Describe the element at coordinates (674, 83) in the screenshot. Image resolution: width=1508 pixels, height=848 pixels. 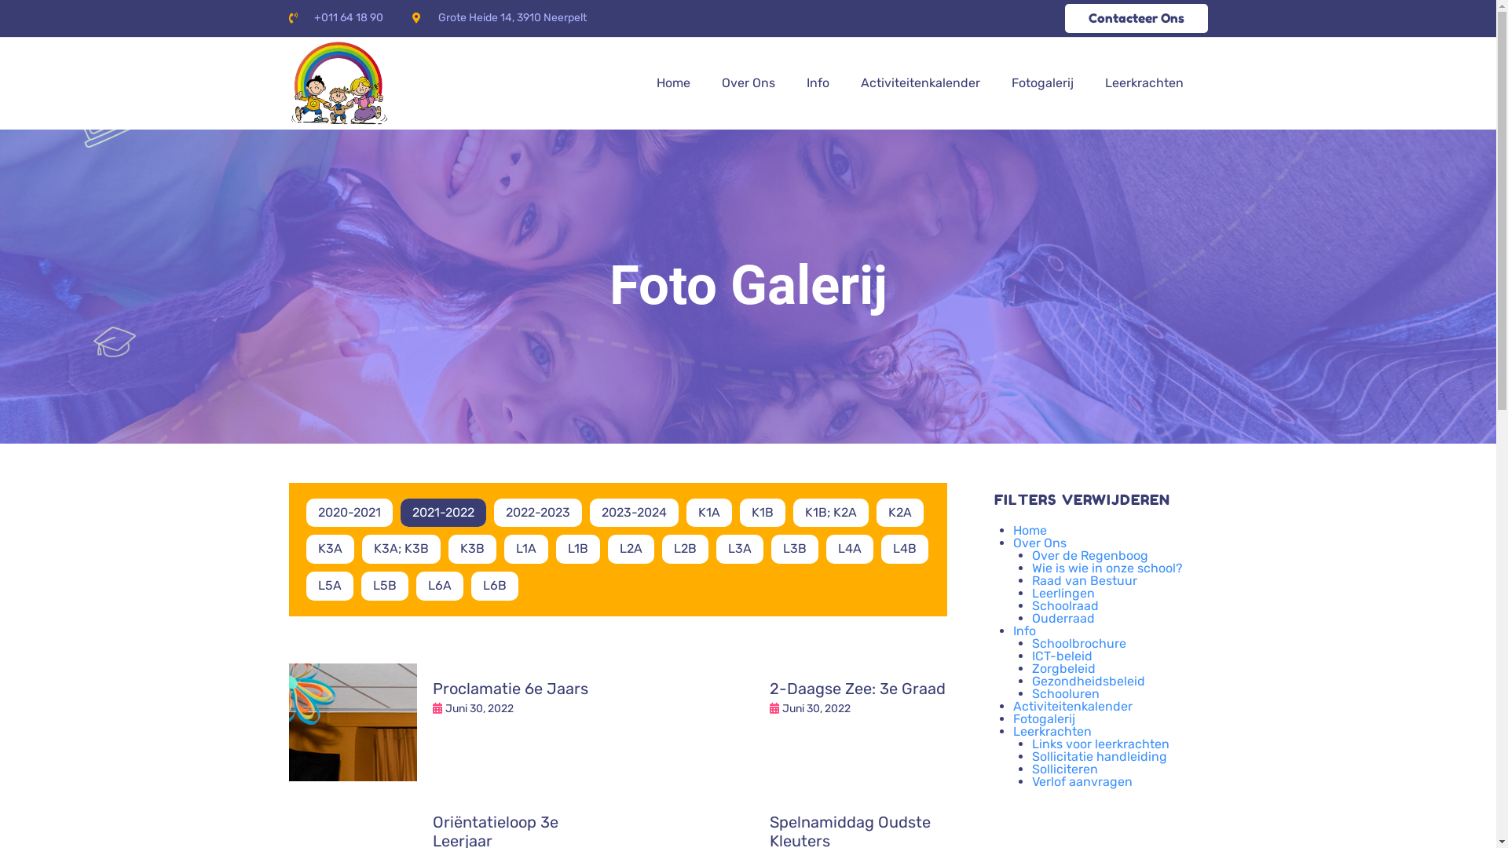
I see `Home` at that location.